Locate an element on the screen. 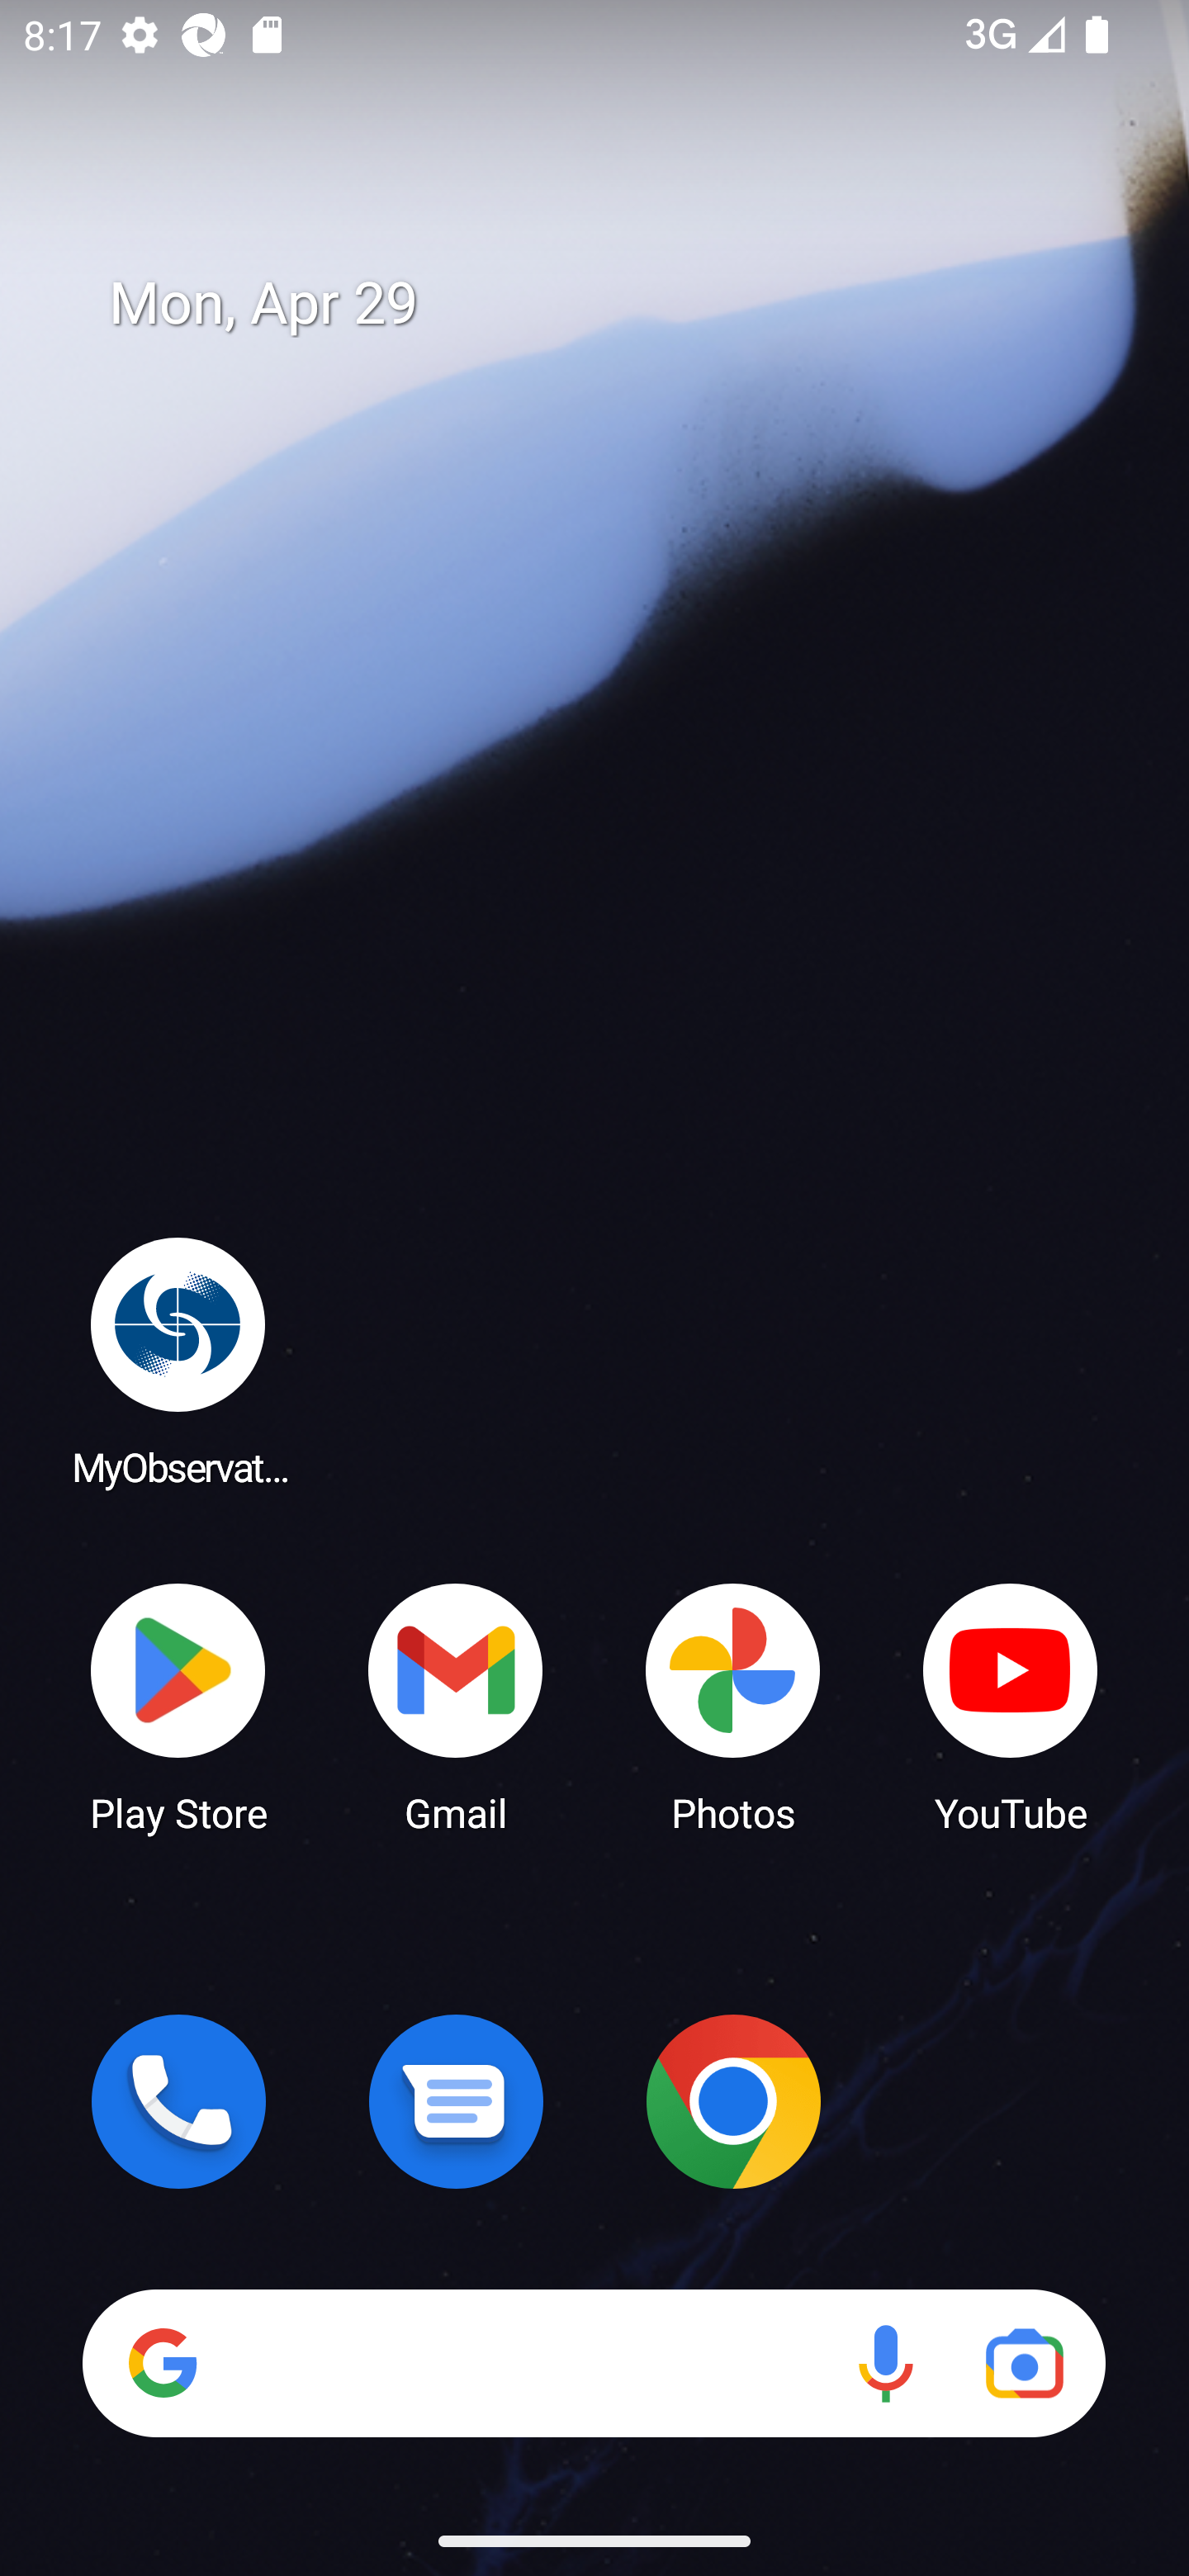 The height and width of the screenshot is (2576, 1189). Photos is located at coordinates (733, 1706).